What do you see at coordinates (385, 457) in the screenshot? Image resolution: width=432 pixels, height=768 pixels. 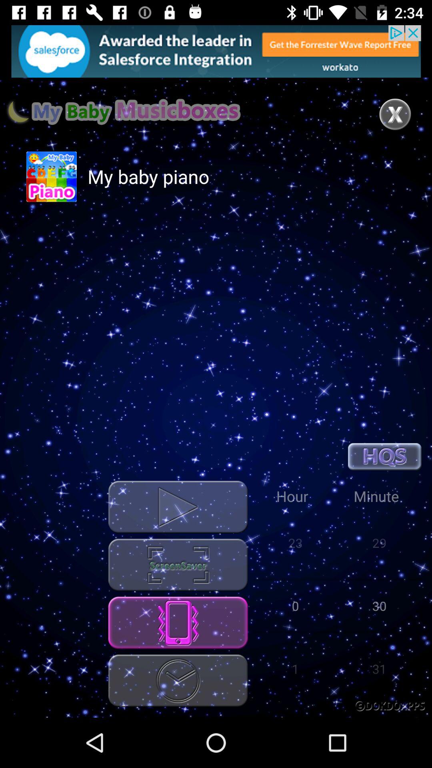 I see `hqs button` at bounding box center [385, 457].